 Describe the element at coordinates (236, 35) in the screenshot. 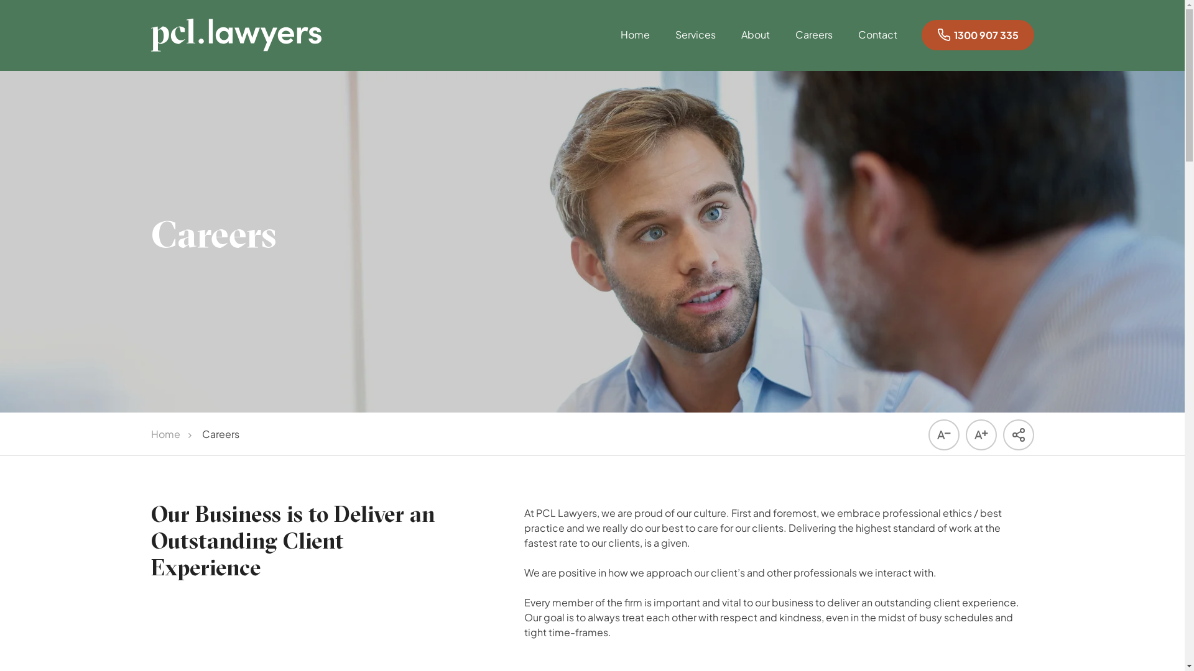

I see `PCL Lawyers` at that location.